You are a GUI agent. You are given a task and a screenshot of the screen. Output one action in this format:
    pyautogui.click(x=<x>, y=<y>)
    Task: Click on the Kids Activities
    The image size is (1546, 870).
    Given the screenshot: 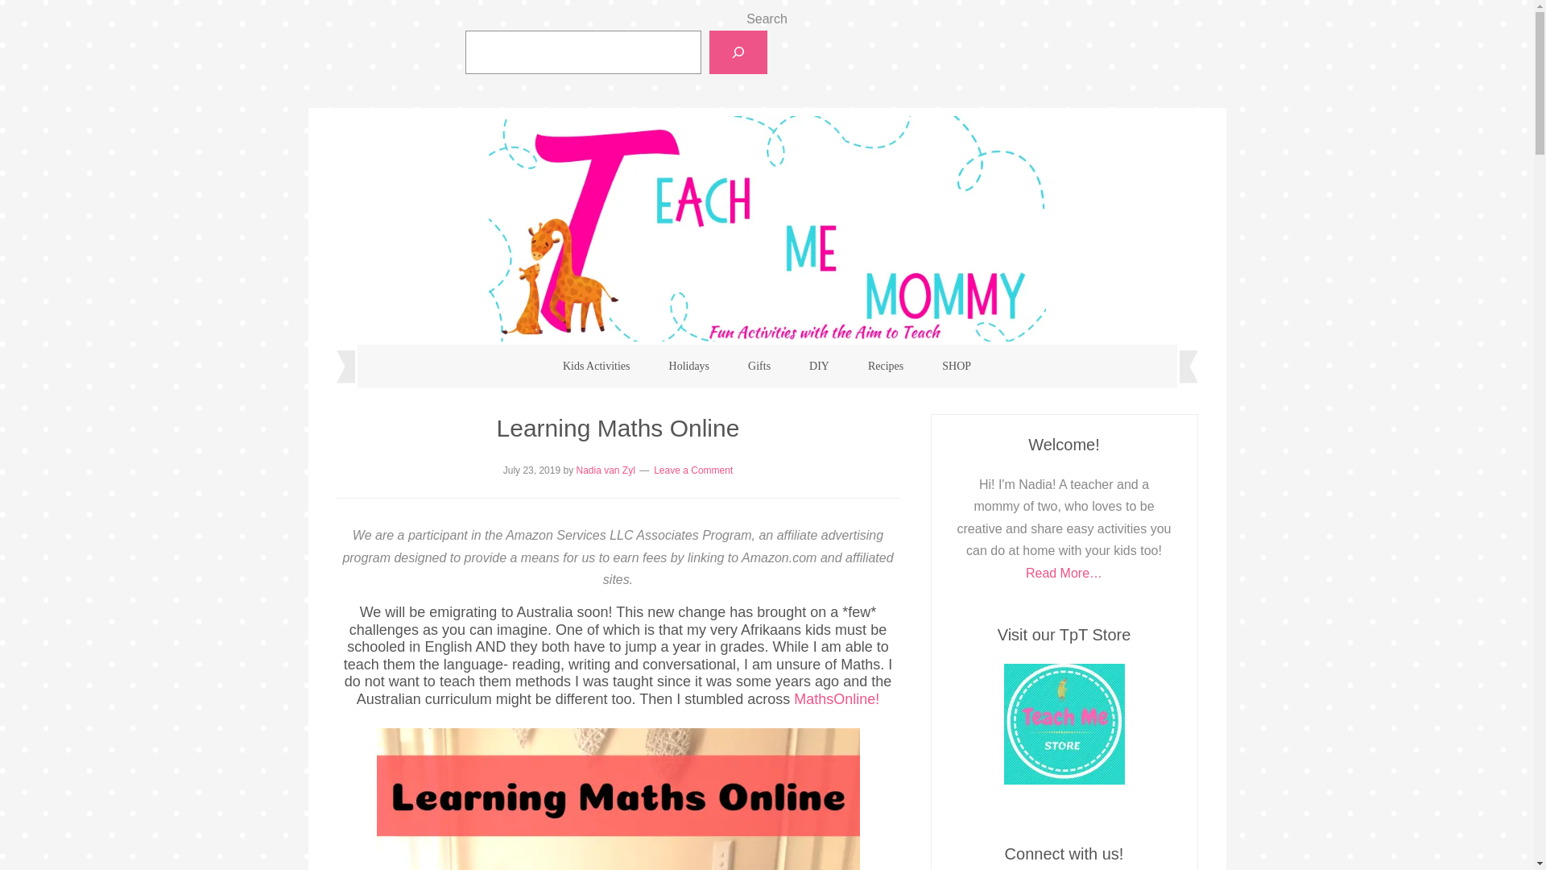 What is the action you would take?
    pyautogui.click(x=596, y=366)
    